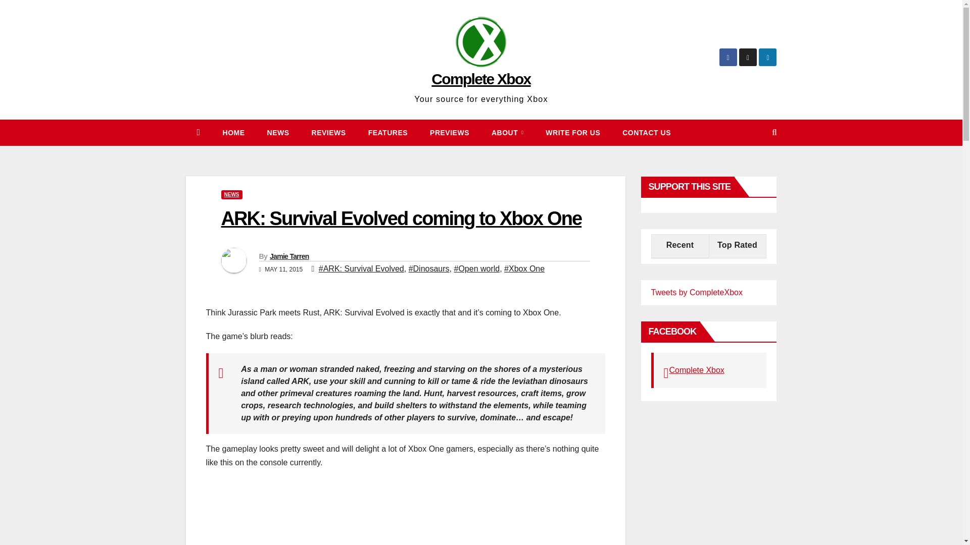 The image size is (970, 545). I want to click on Reviews, so click(328, 132).